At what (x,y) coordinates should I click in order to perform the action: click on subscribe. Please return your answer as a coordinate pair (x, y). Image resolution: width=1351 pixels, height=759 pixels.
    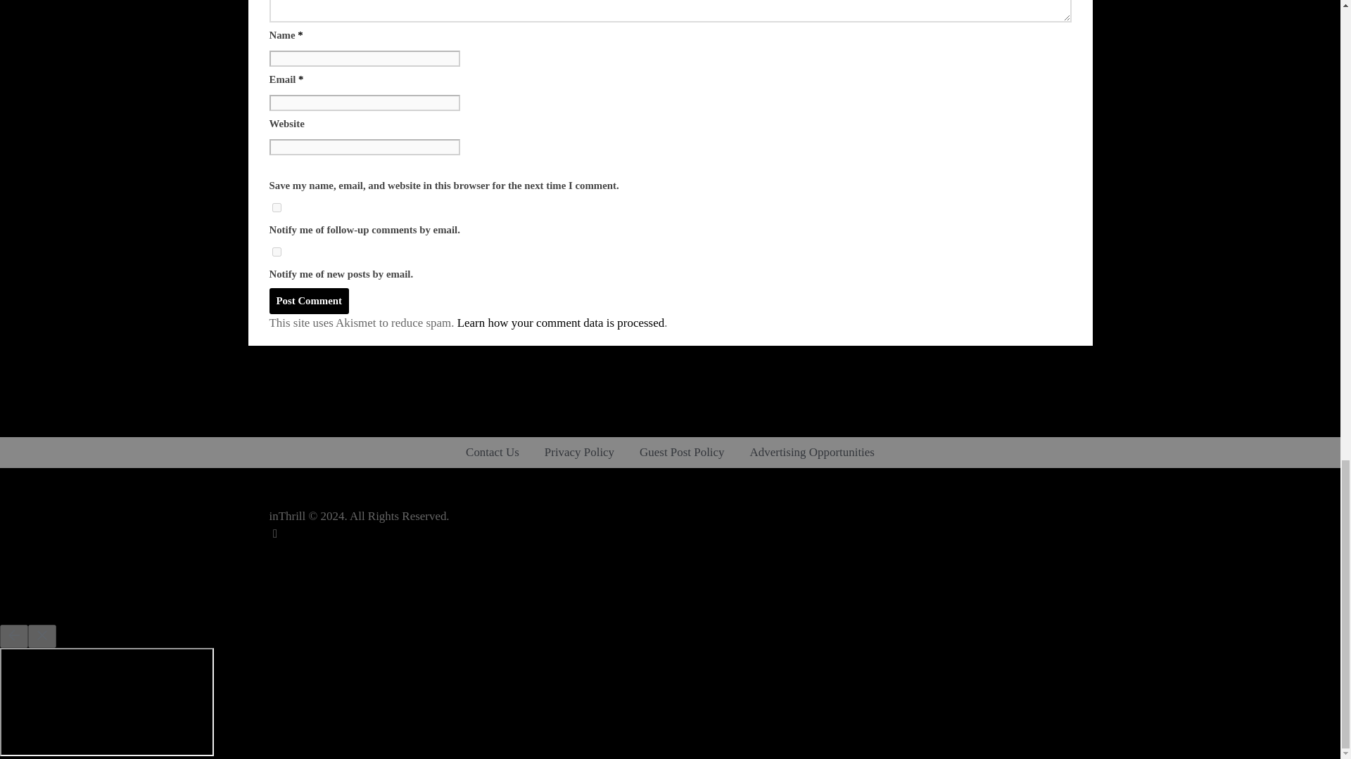
    Looking at the image, I should click on (276, 252).